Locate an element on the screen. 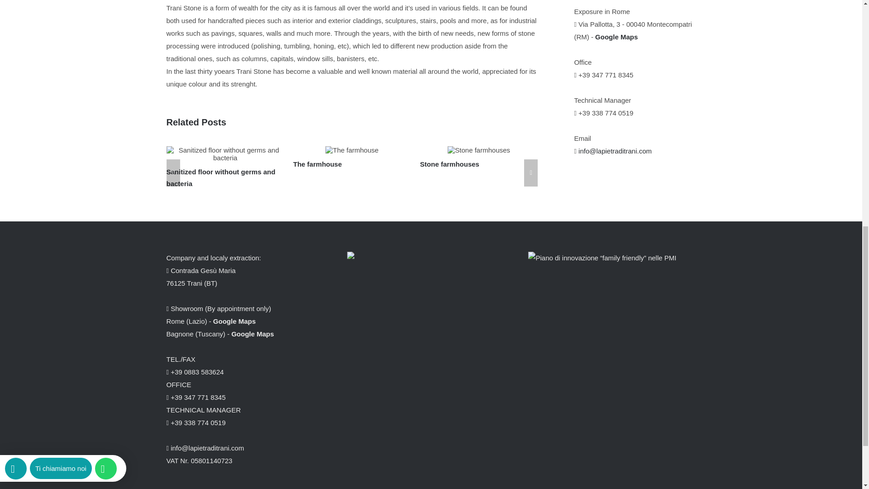 The width and height of the screenshot is (869, 489). Stone farmhouses is located at coordinates (449, 164).